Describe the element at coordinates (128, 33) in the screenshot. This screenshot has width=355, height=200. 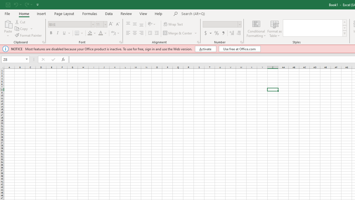
I see `Align Left` at that location.